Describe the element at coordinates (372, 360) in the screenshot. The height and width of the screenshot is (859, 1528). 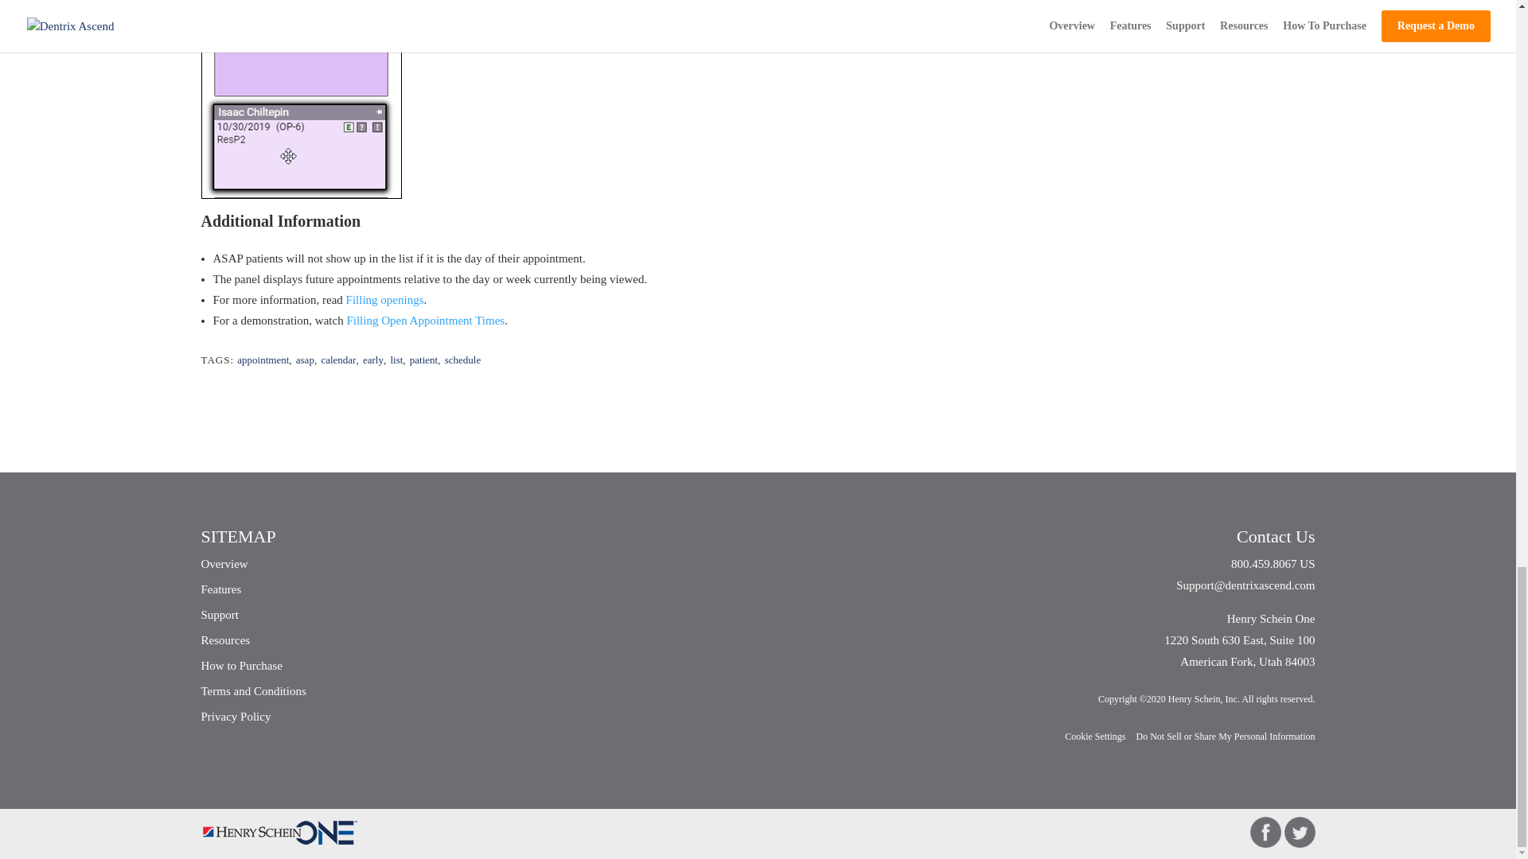
I see `early` at that location.